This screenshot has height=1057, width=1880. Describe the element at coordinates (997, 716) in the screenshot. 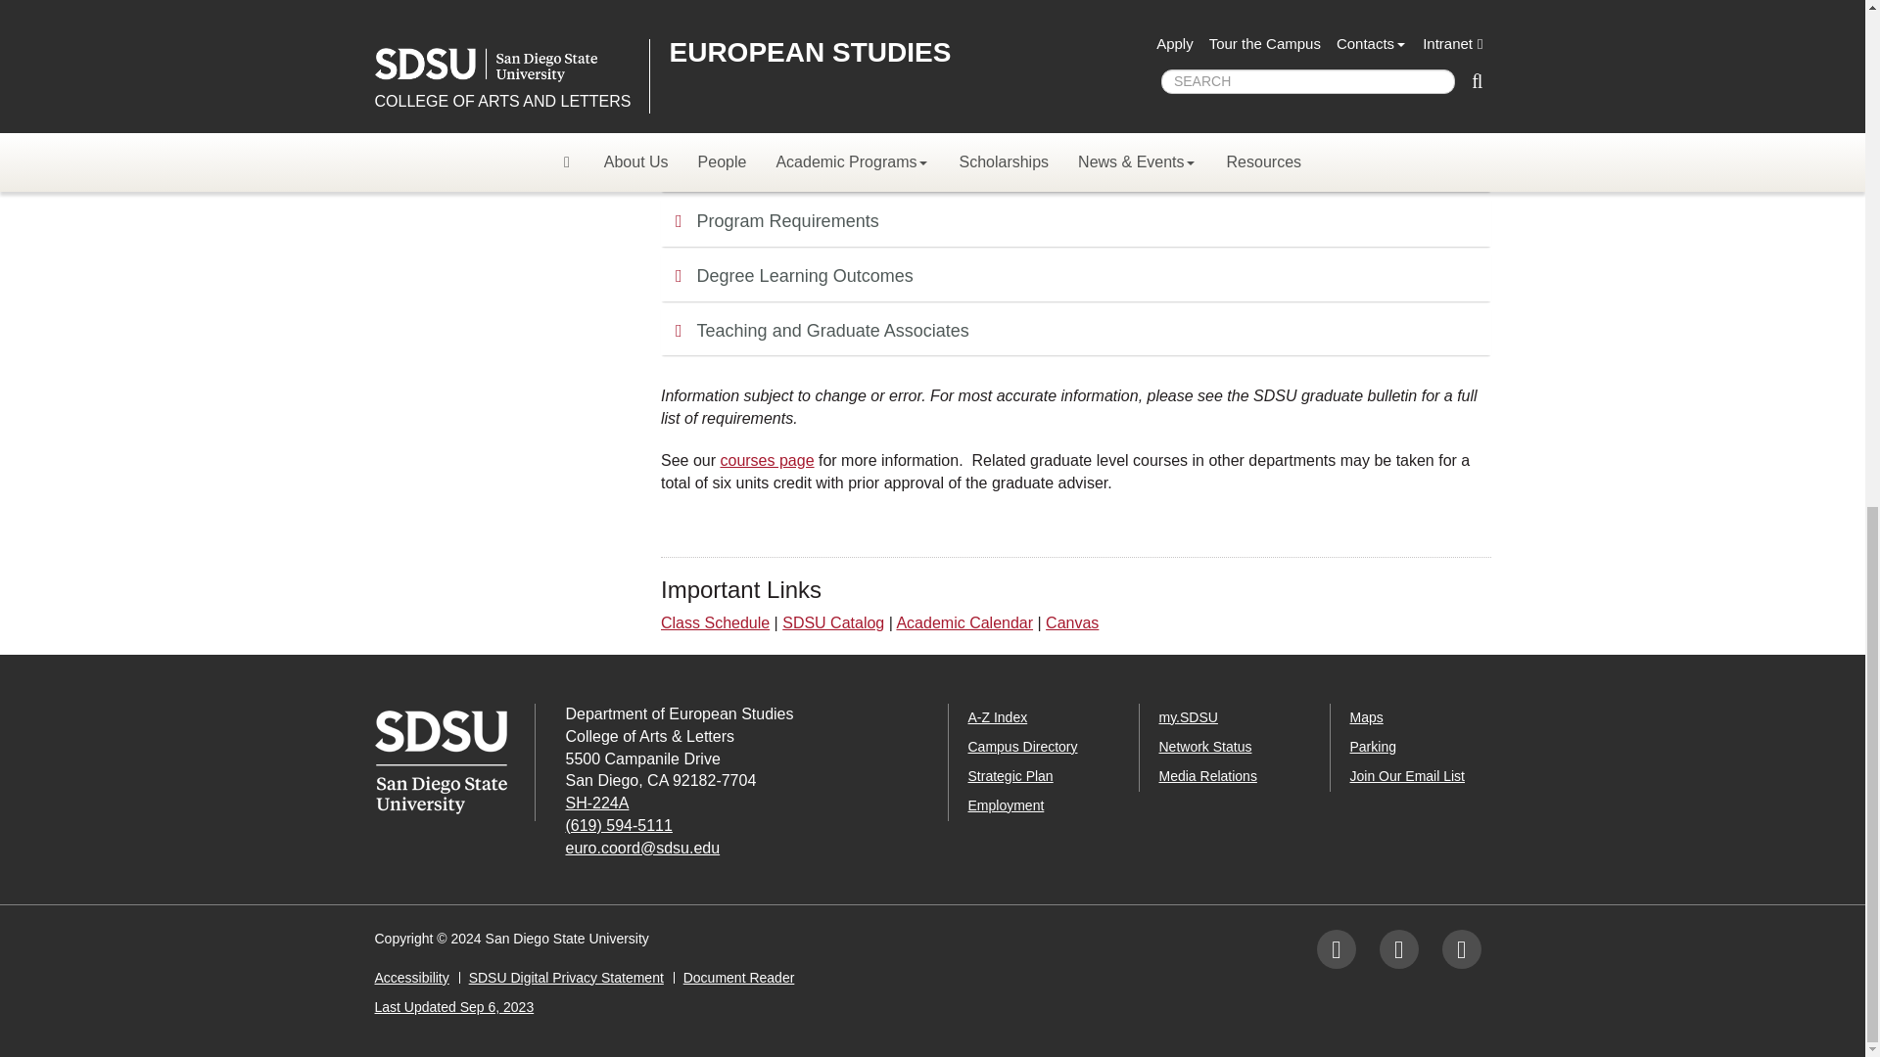

I see `Departments and Offices` at that location.